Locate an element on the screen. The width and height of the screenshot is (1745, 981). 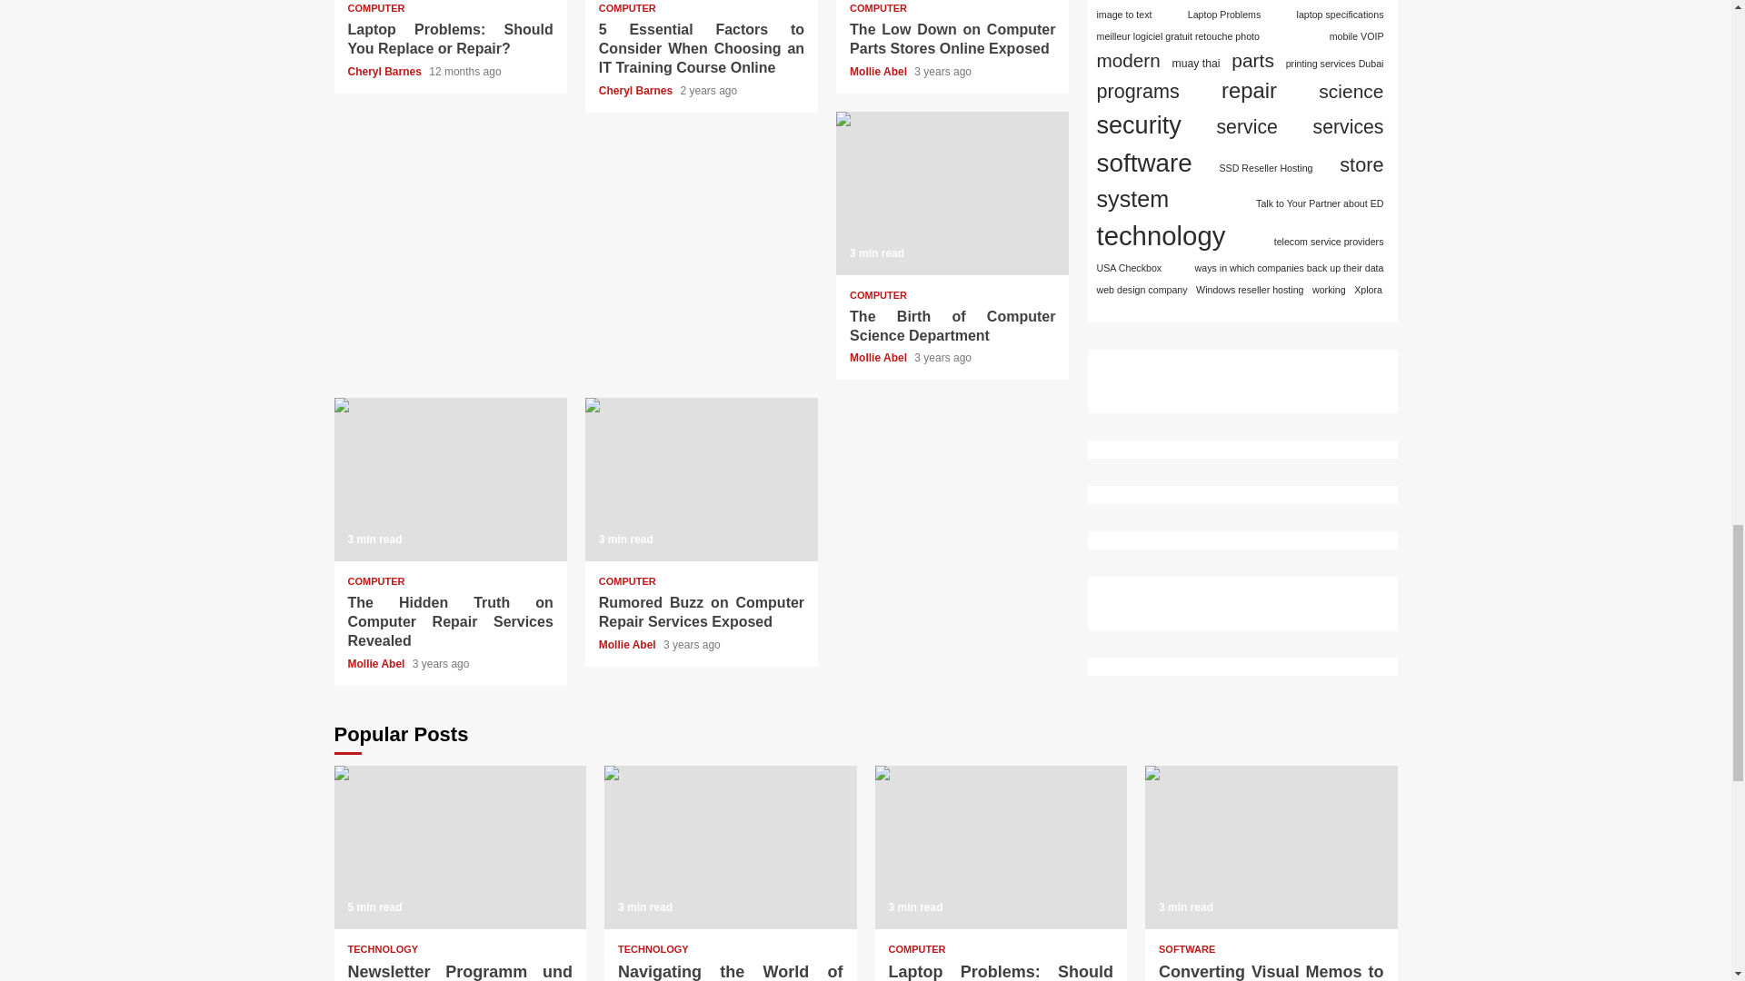
Cheryl Barnes is located at coordinates (385, 72).